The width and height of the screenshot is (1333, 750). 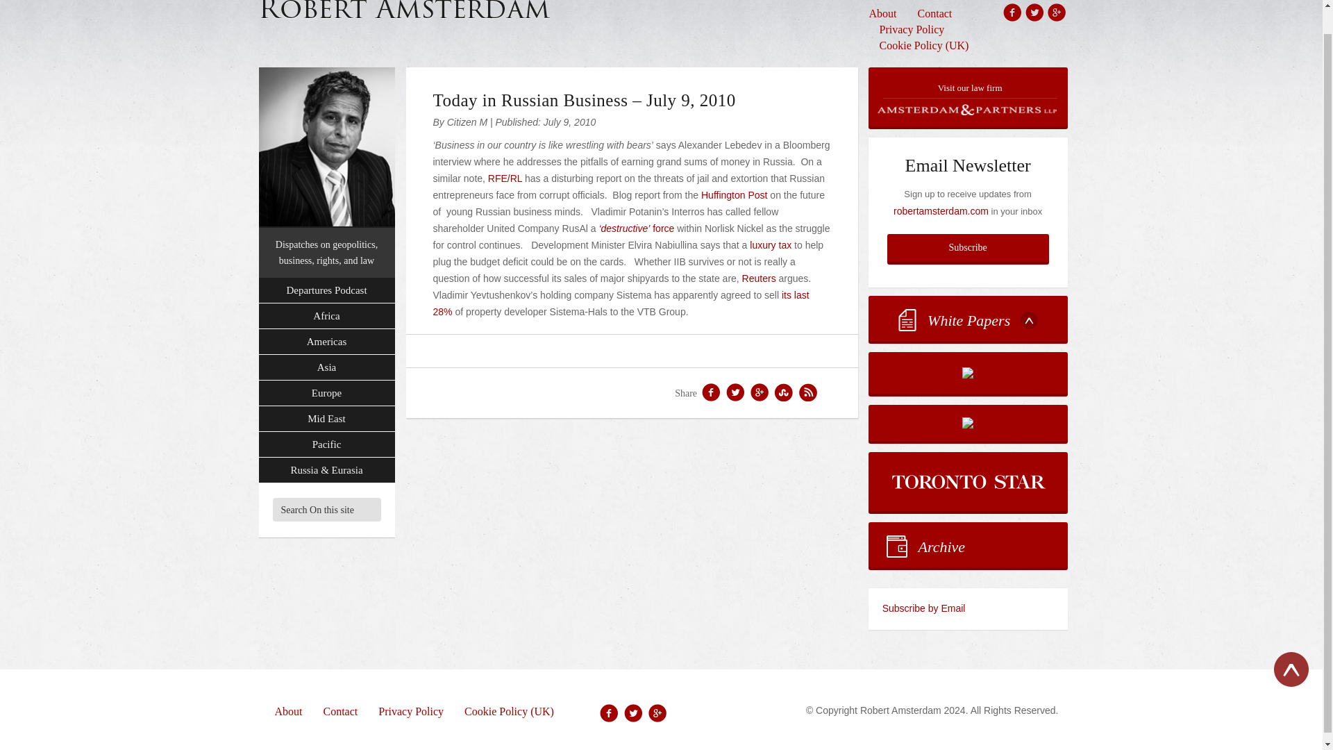 I want to click on Asia, so click(x=326, y=367).